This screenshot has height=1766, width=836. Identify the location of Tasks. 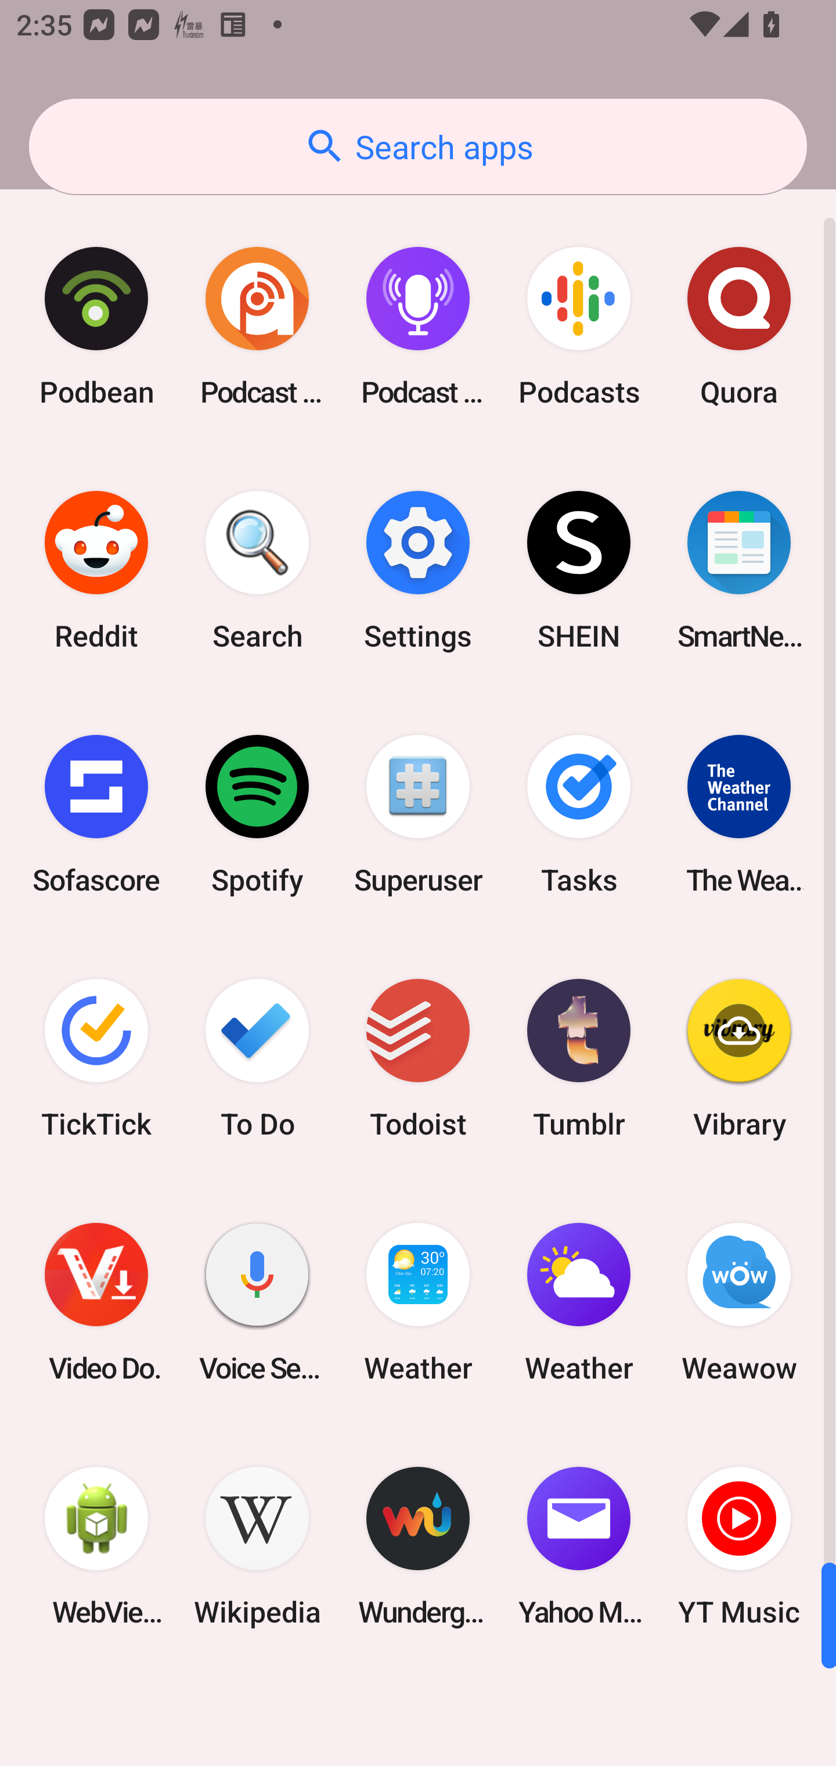
(578, 814).